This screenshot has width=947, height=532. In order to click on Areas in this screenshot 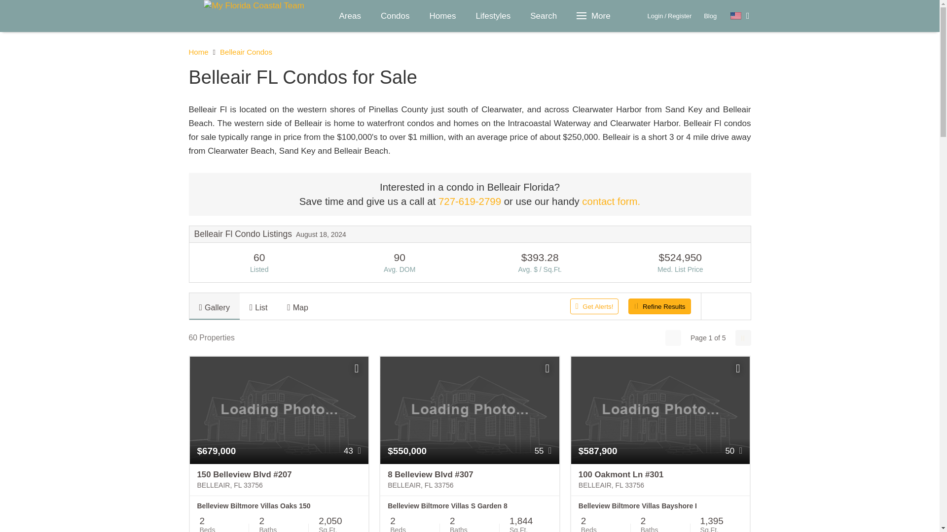, I will do `click(350, 16)`.